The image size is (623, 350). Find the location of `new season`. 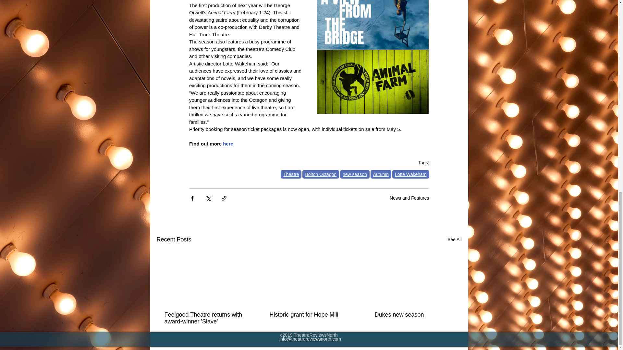

new season is located at coordinates (355, 174).